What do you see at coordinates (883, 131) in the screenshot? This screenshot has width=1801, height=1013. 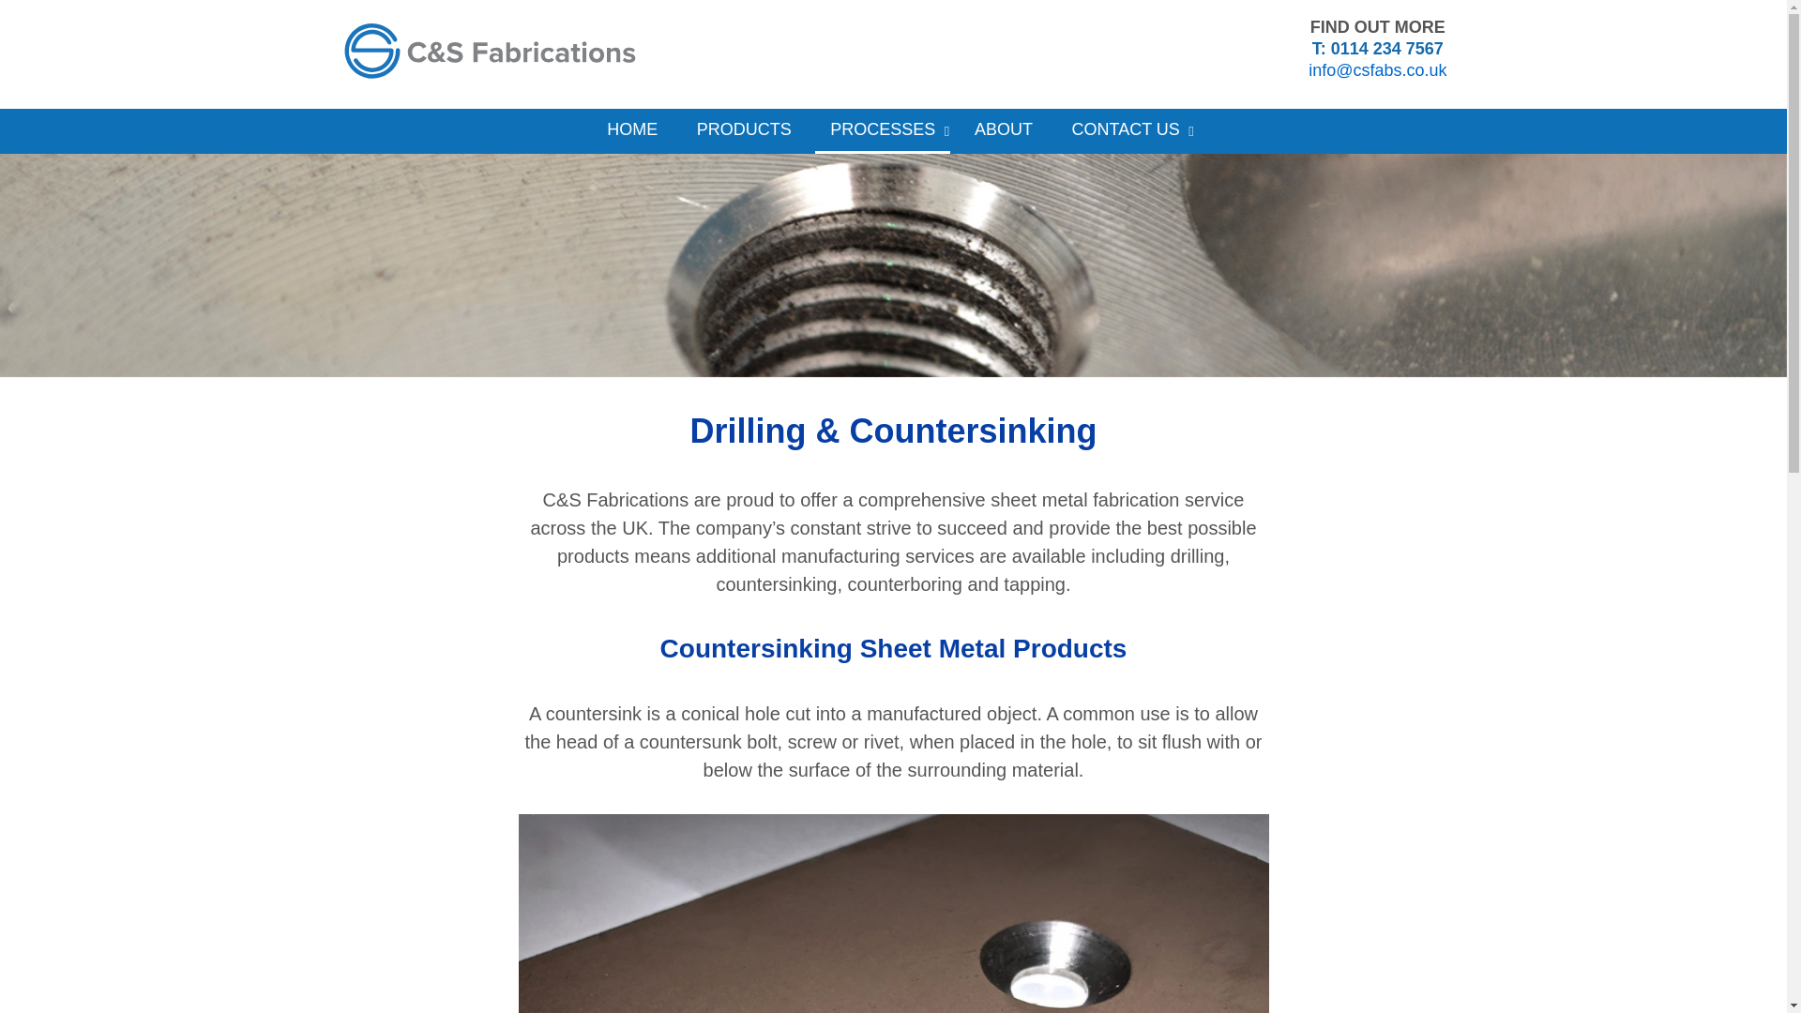 I see `PROCESSES` at bounding box center [883, 131].